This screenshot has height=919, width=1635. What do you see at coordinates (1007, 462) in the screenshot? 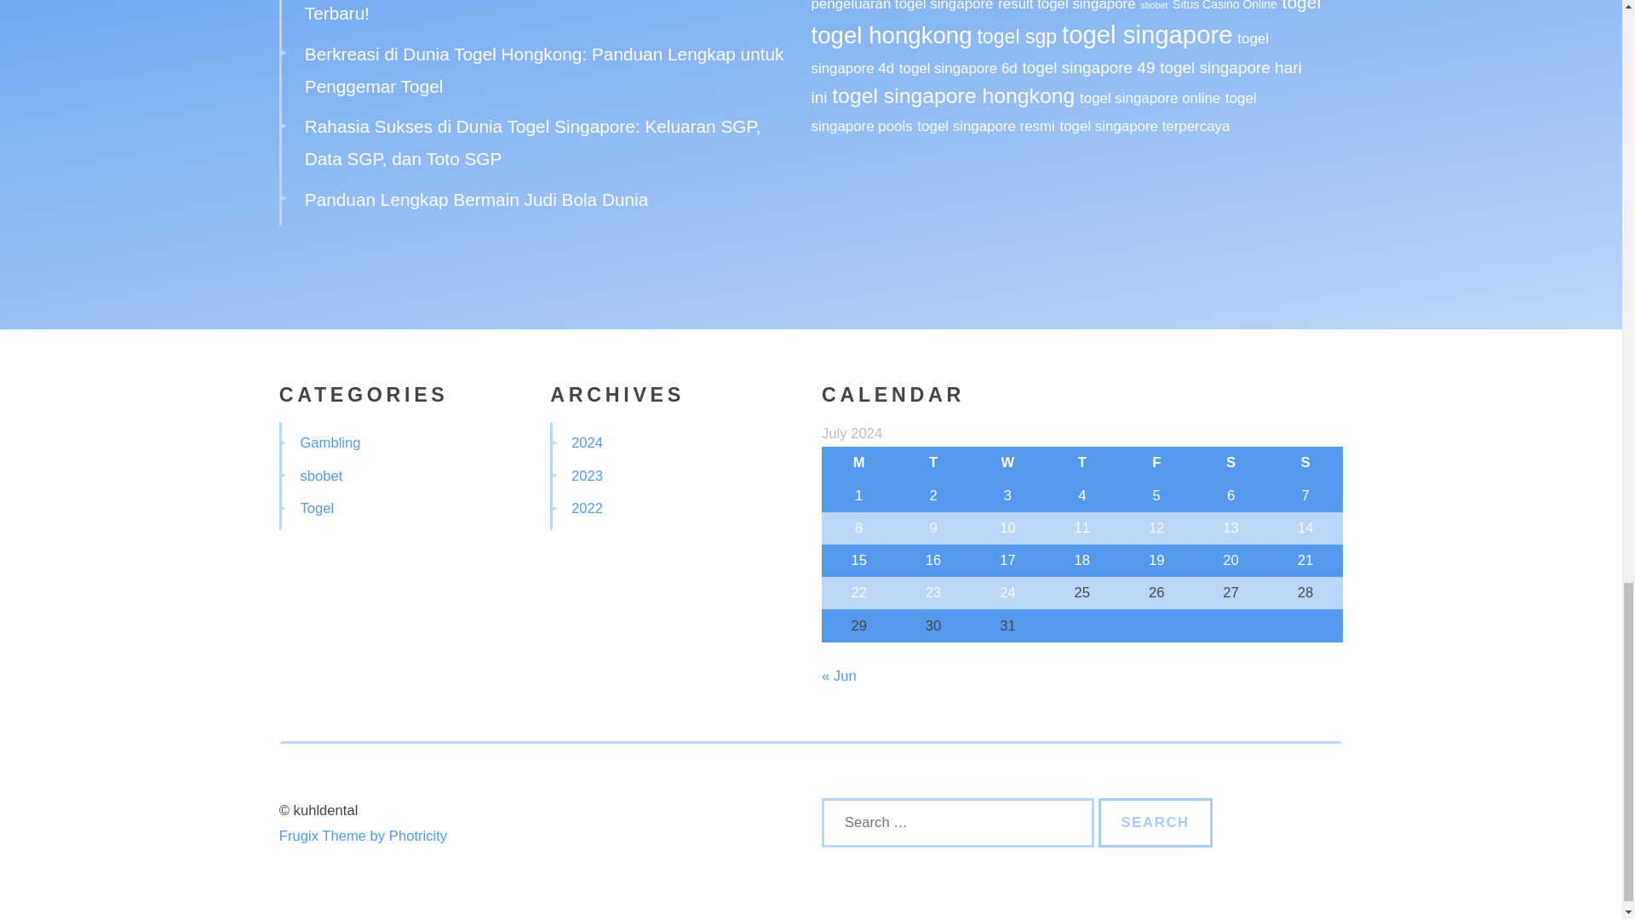
I see `Wednesday` at bounding box center [1007, 462].